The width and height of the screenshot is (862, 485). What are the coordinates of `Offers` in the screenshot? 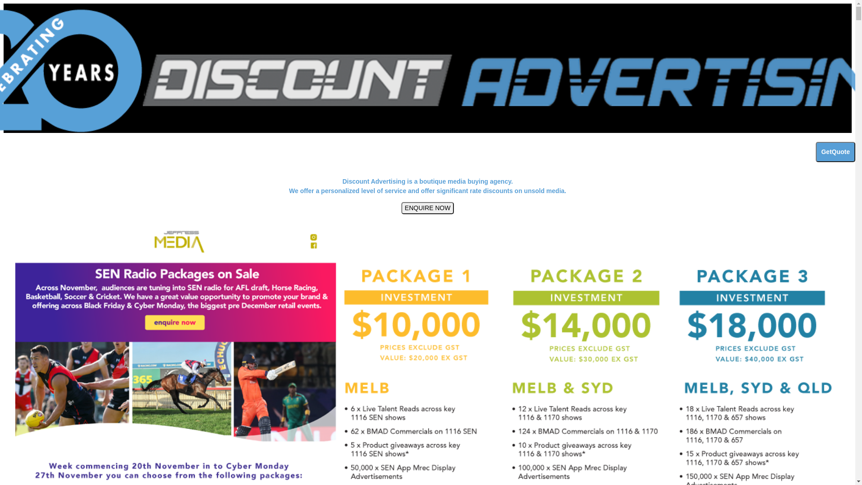 It's located at (761, 160).